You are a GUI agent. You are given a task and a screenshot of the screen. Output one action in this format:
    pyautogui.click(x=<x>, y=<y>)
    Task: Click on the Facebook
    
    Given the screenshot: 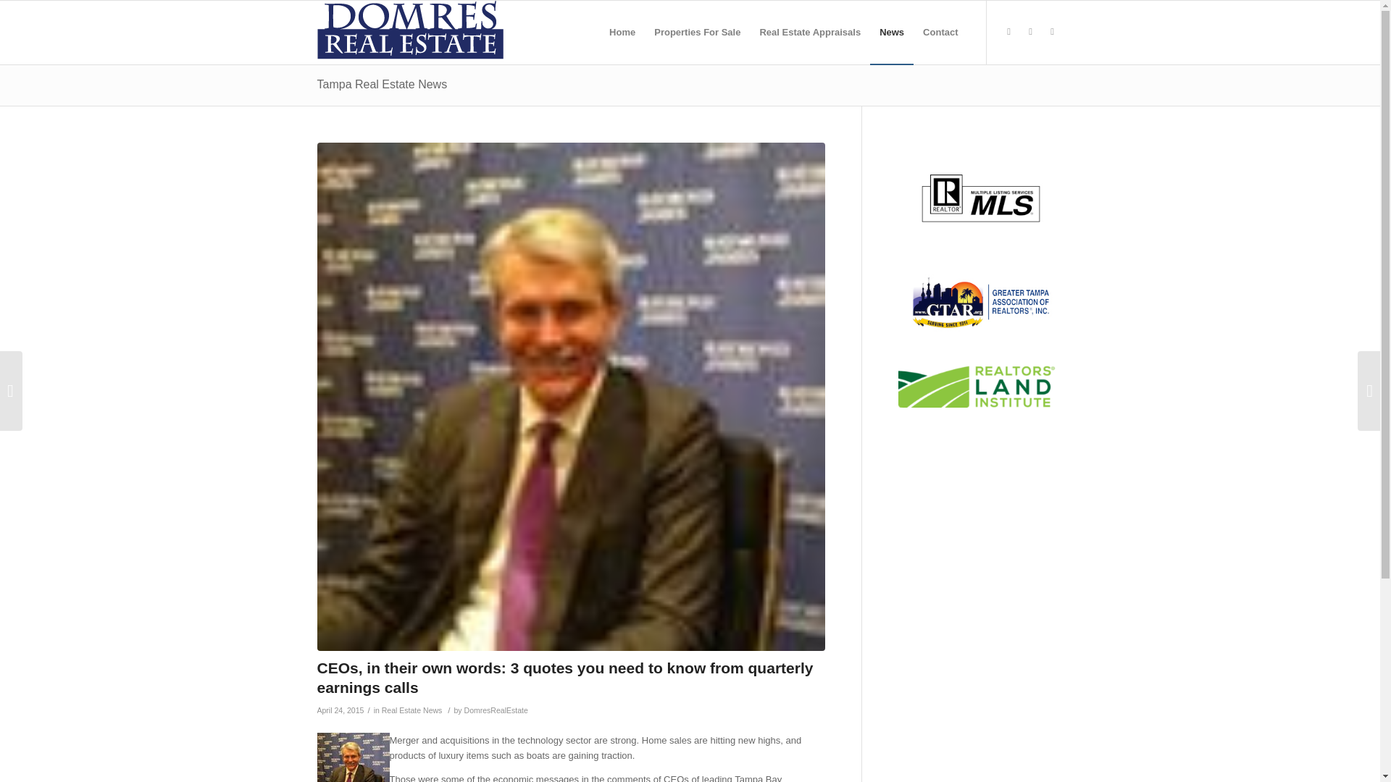 What is the action you would take?
    pyautogui.click(x=1030, y=32)
    